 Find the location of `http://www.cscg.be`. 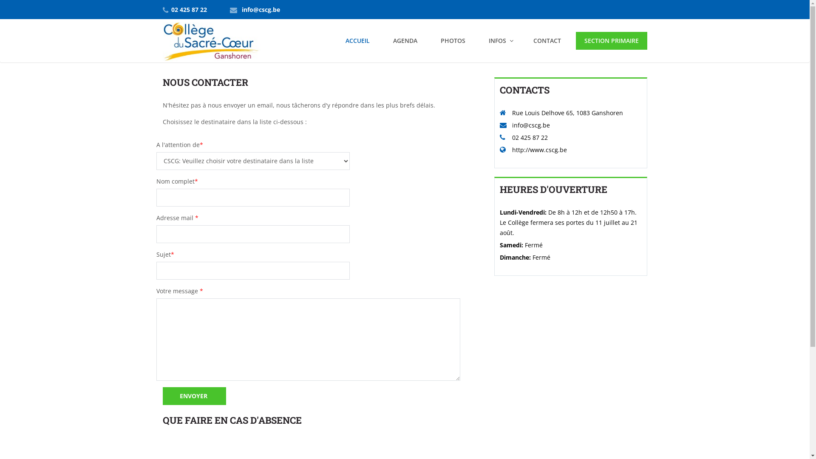

http://www.cscg.be is located at coordinates (539, 150).